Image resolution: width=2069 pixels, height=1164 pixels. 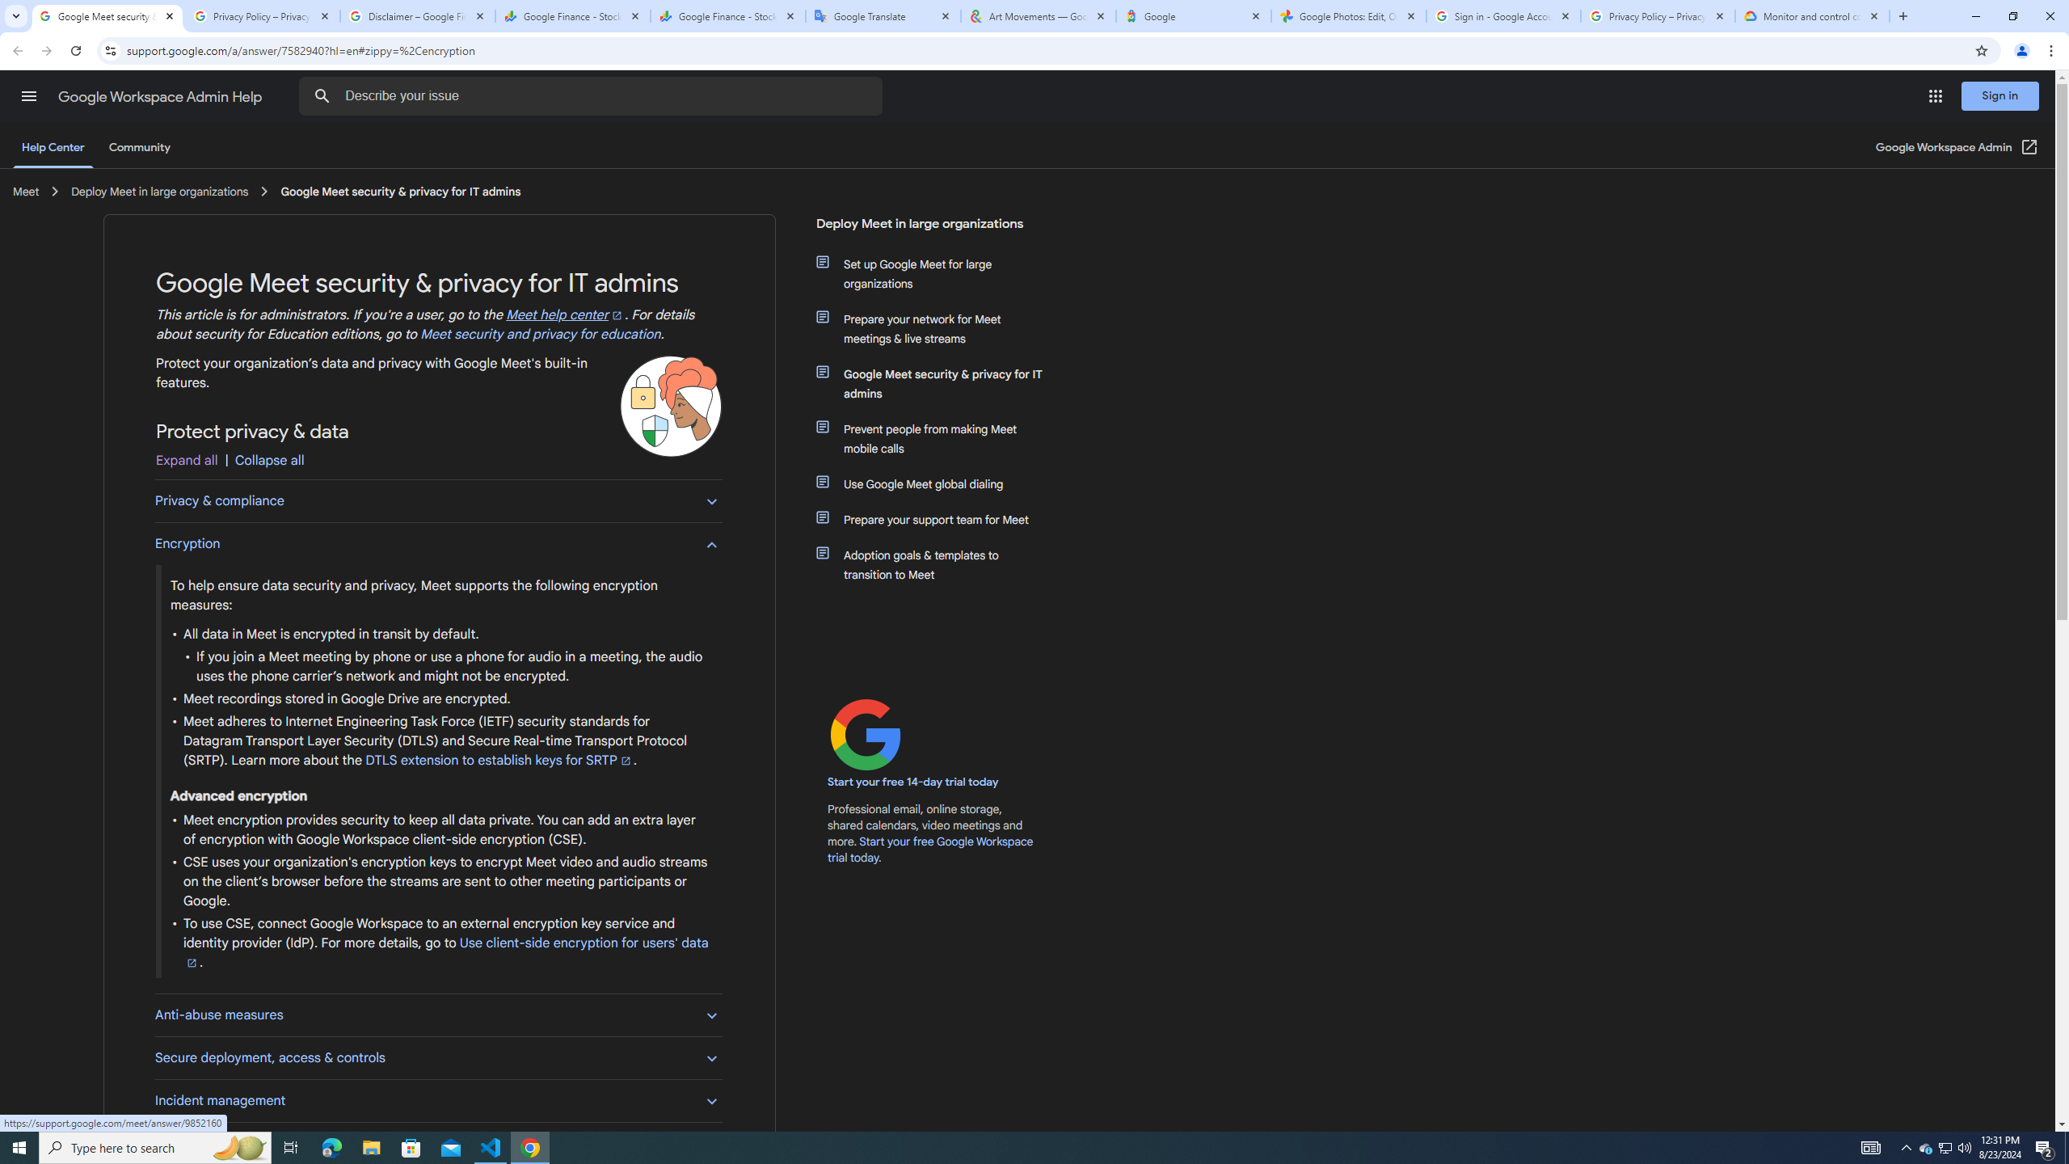 I want to click on Incident management, so click(x=438, y=1100).